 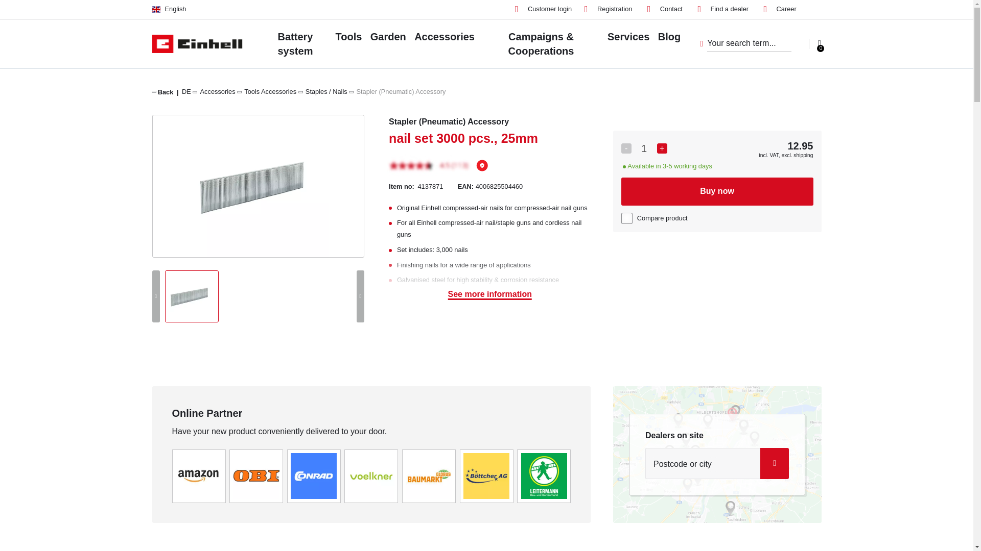 I want to click on Tools Accessories, so click(x=270, y=91).